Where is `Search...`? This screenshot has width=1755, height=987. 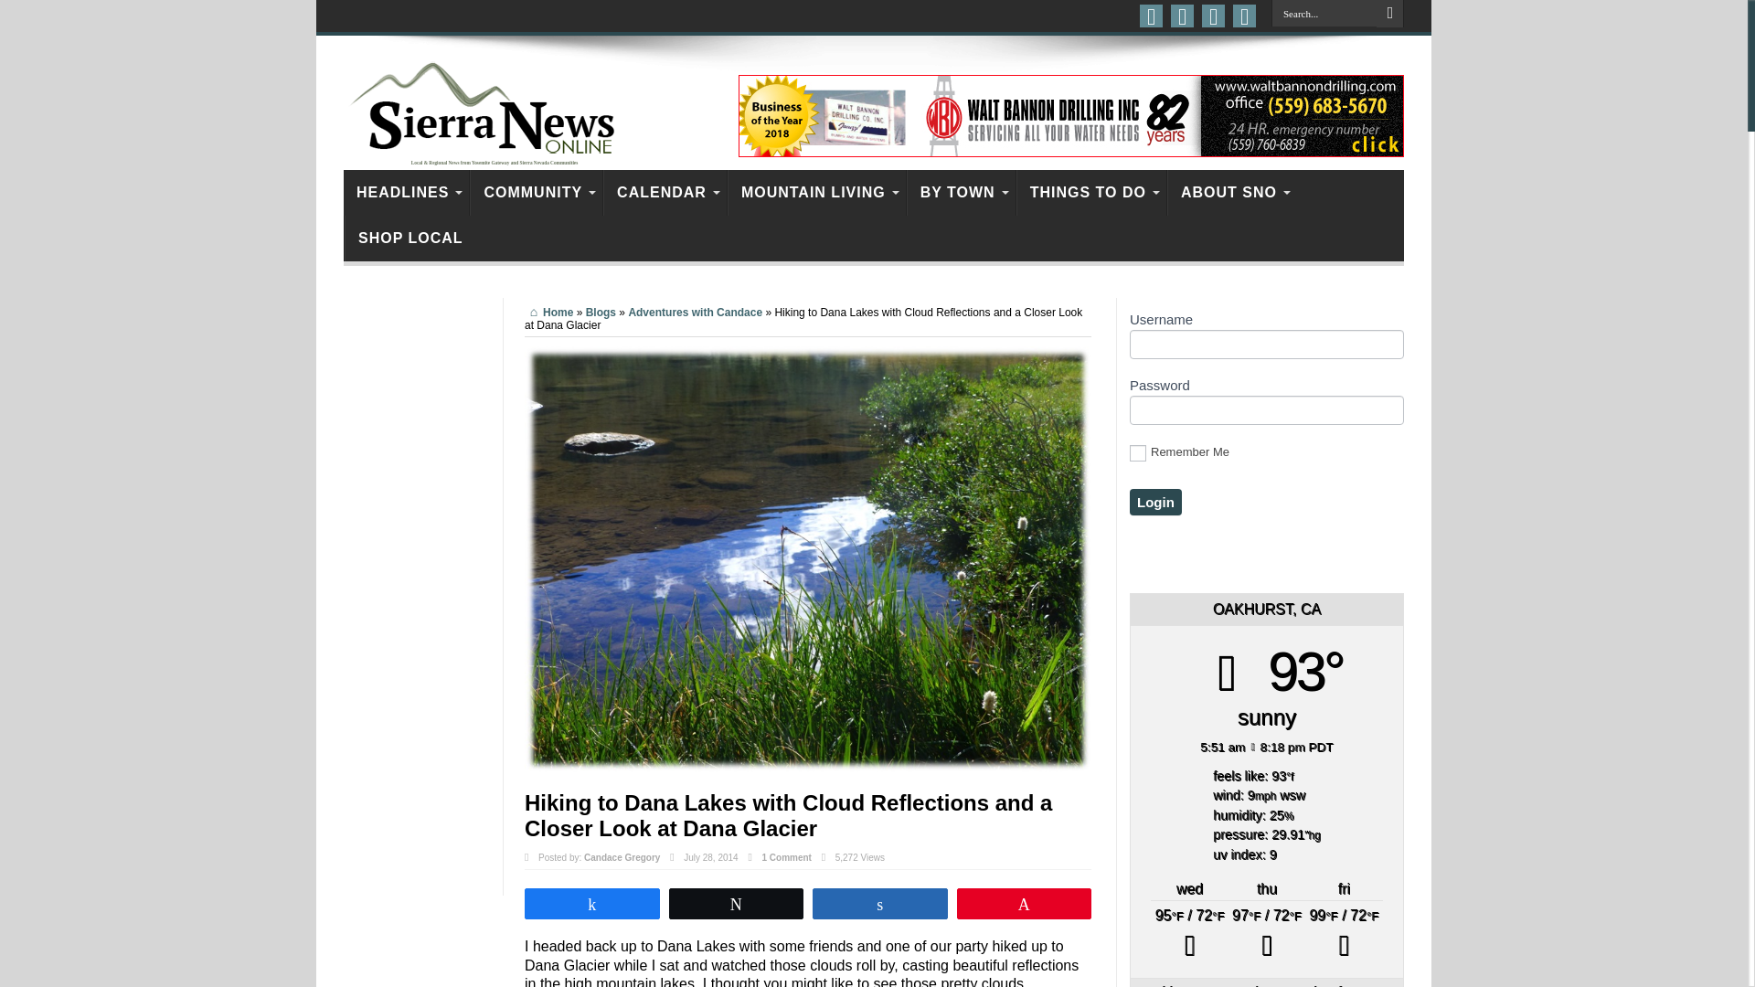 Search... is located at coordinates (1324, 13).